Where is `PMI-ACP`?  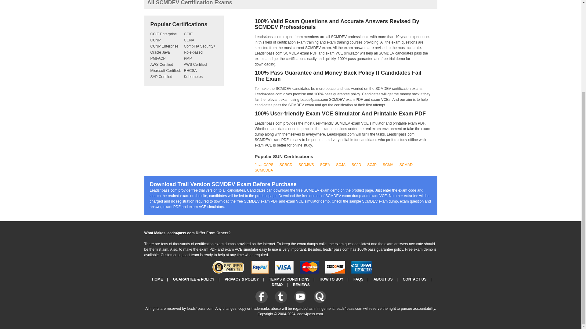
PMI-ACP is located at coordinates (157, 58).